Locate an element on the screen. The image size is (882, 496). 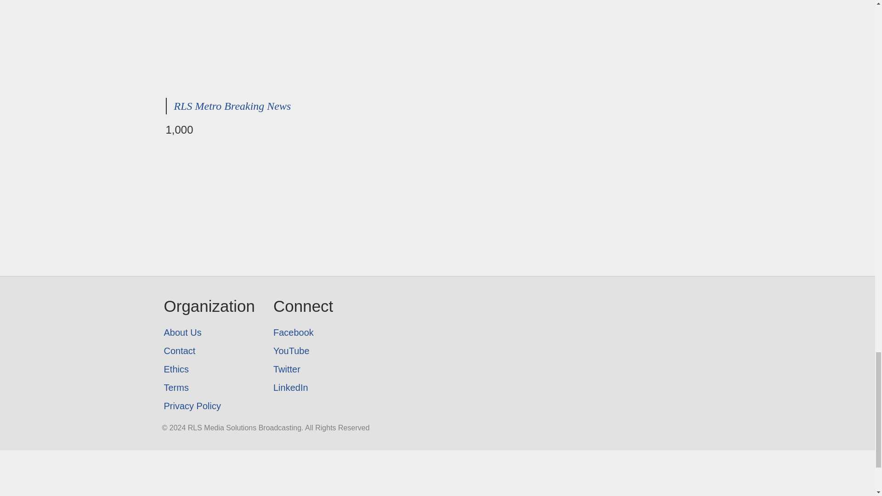
Contact Us is located at coordinates (209, 351).